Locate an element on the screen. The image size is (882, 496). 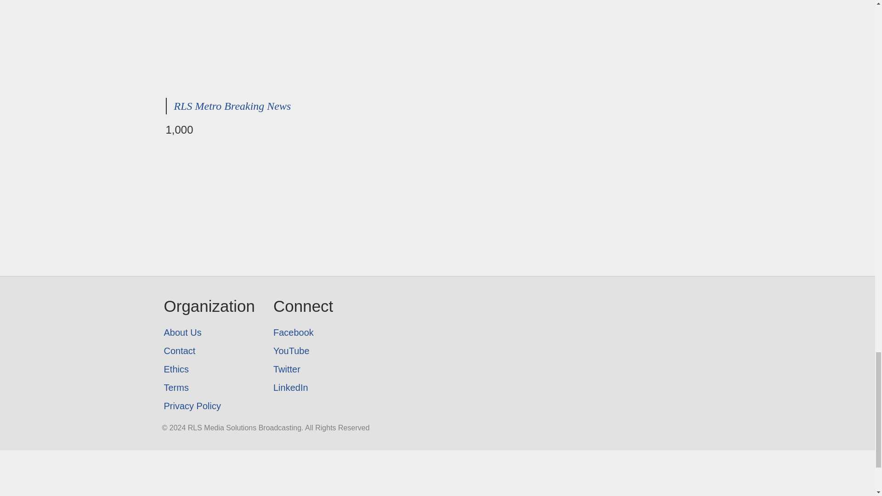
Contact Us is located at coordinates (209, 351).